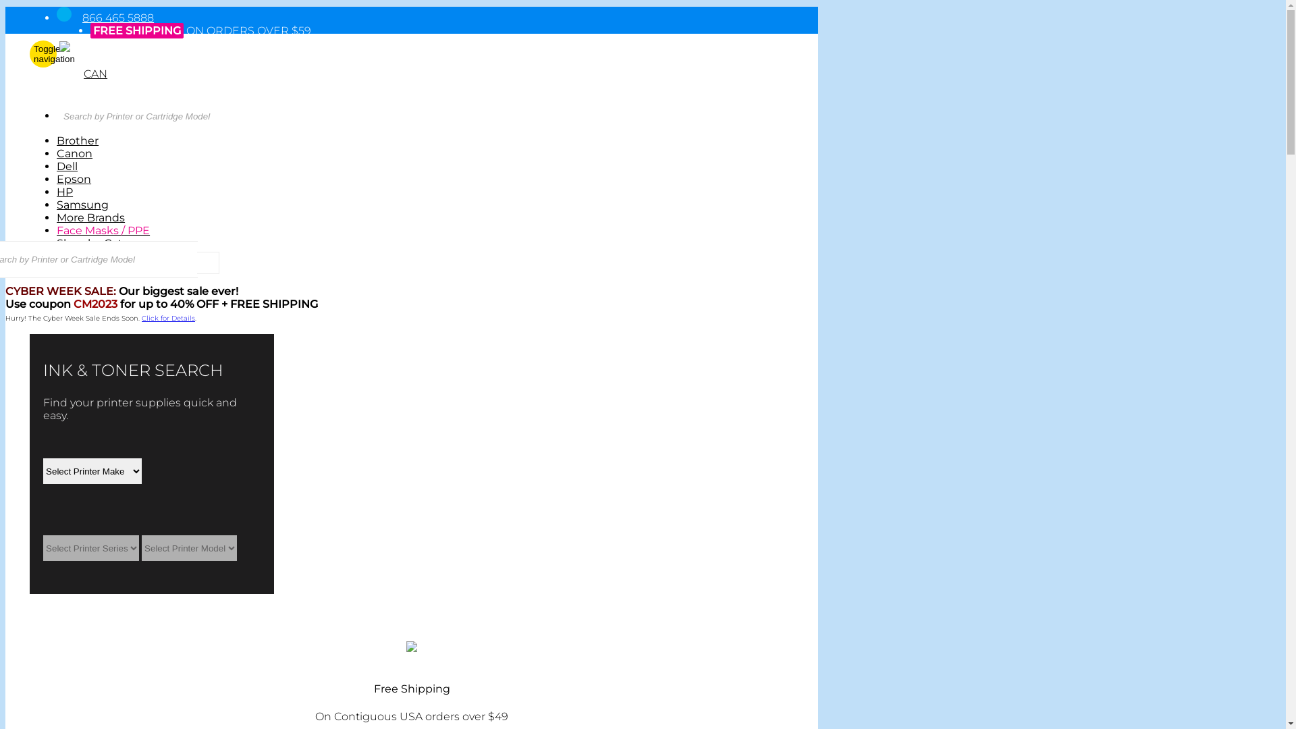 This screenshot has width=1296, height=729. What do you see at coordinates (91, 86) in the screenshot?
I see `  My Account` at bounding box center [91, 86].